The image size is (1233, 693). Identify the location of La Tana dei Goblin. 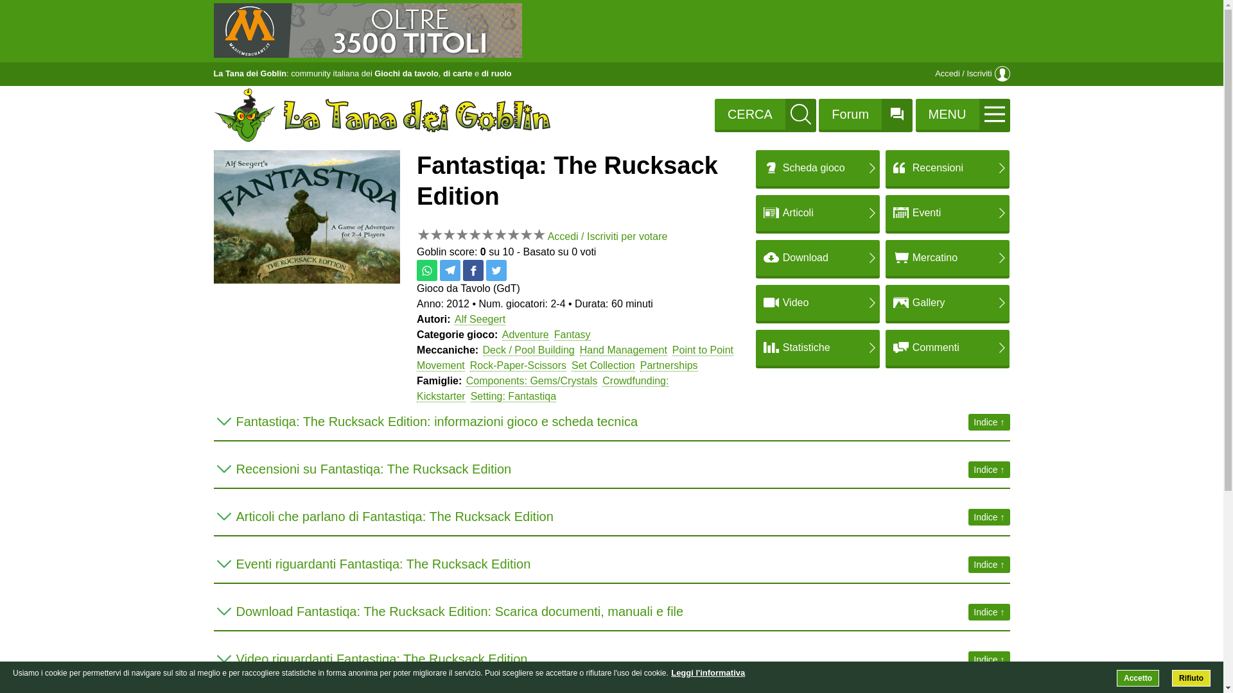
(249, 73).